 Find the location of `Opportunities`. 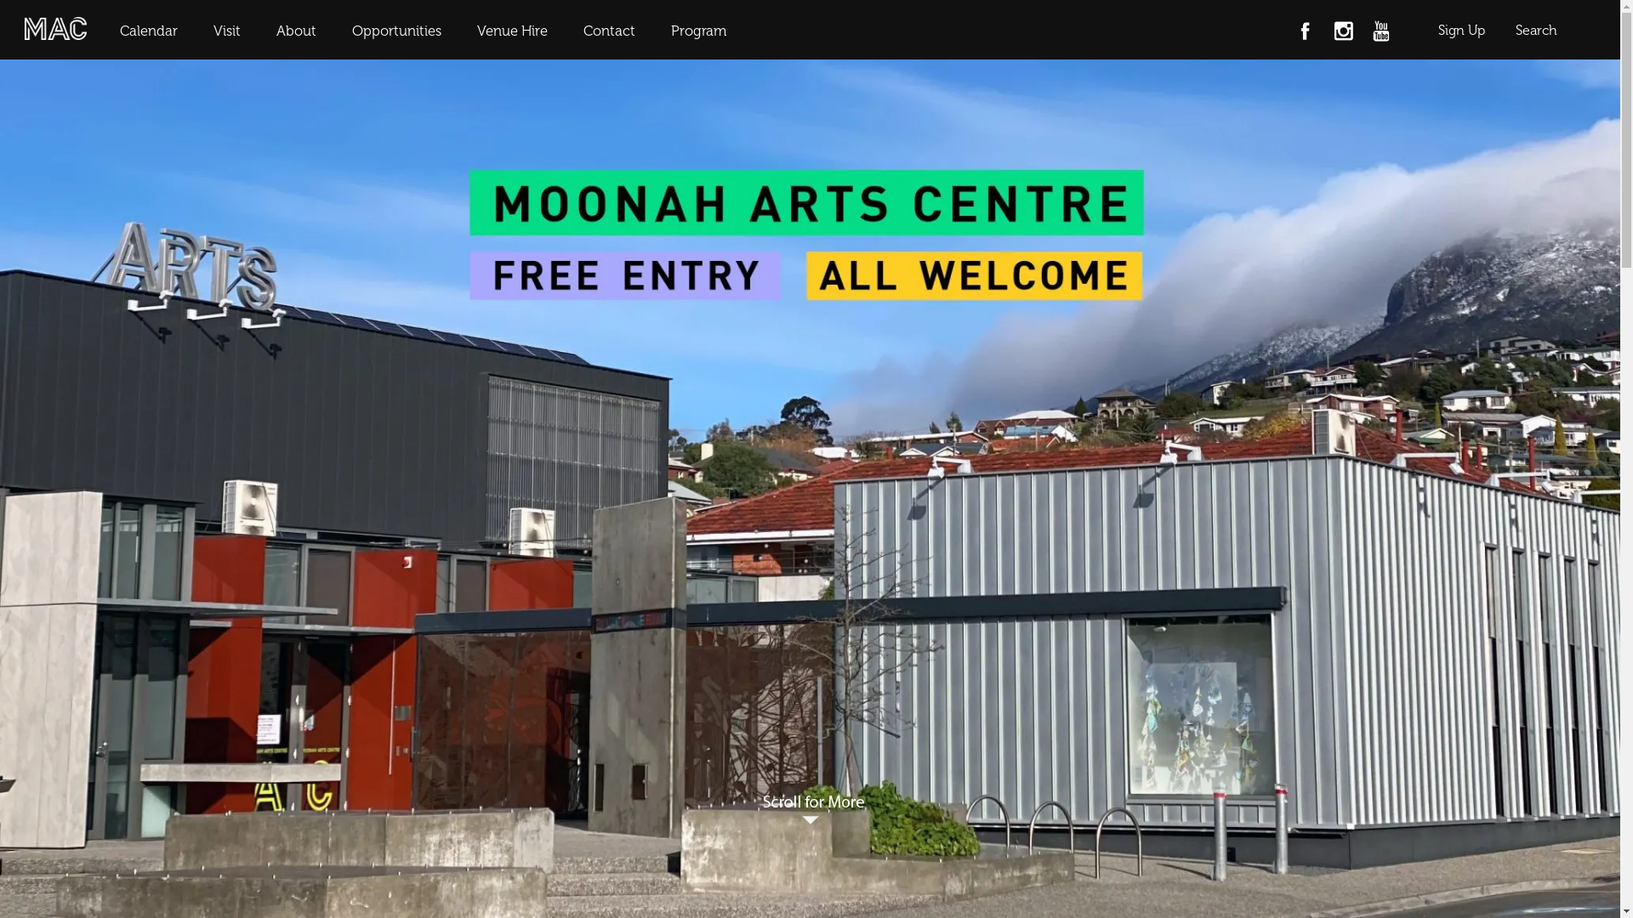

Opportunities is located at coordinates (396, 31).